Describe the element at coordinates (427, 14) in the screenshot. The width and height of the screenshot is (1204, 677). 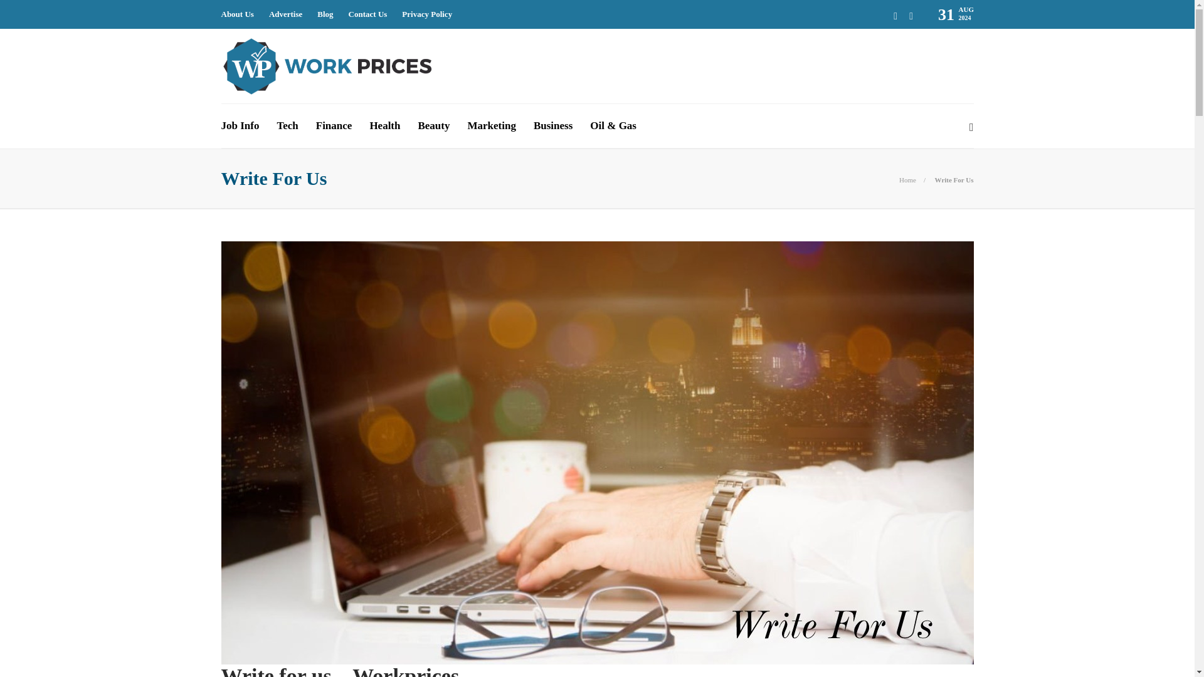
I see `Privacy Policy` at that location.